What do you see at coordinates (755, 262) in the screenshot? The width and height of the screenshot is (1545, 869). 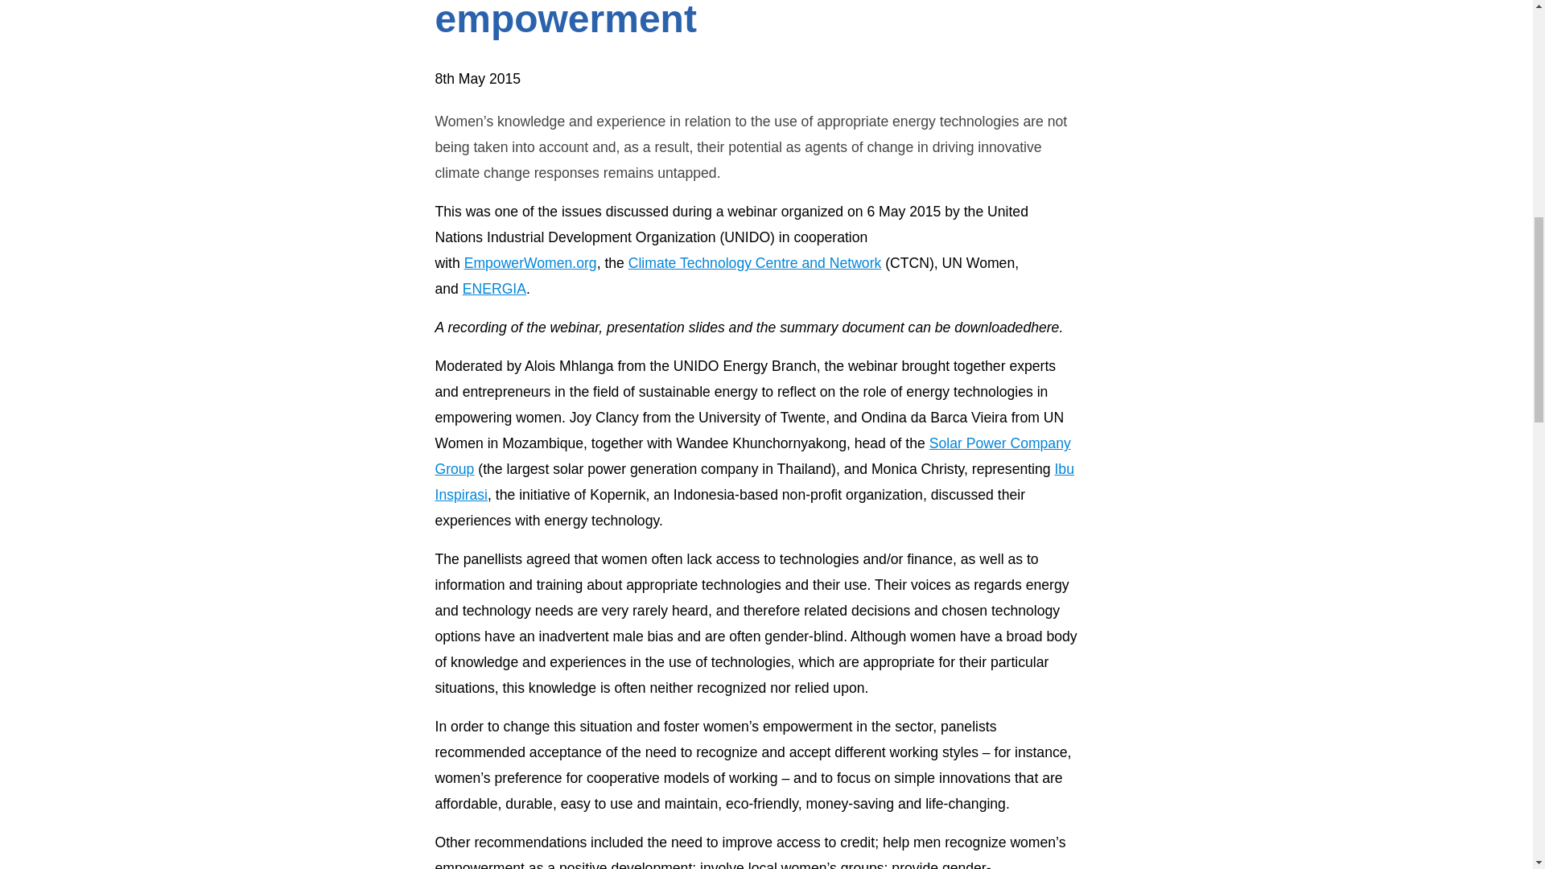 I see `Opens external link in new window` at bounding box center [755, 262].